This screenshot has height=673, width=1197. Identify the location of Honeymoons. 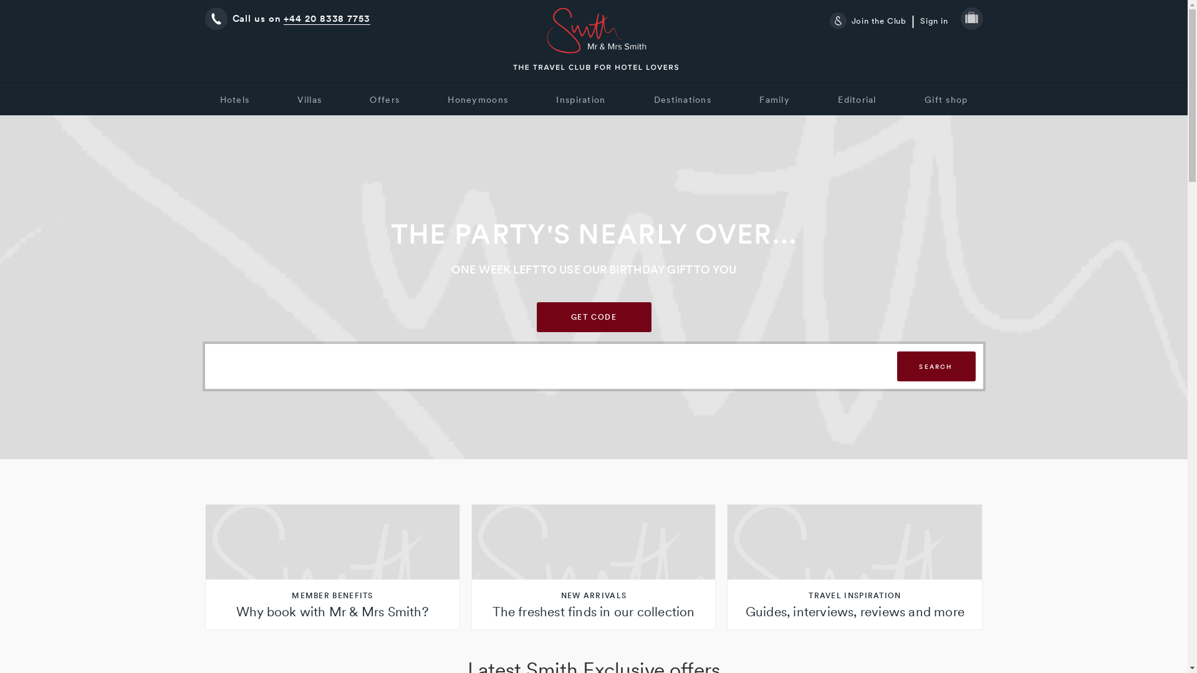
(478, 100).